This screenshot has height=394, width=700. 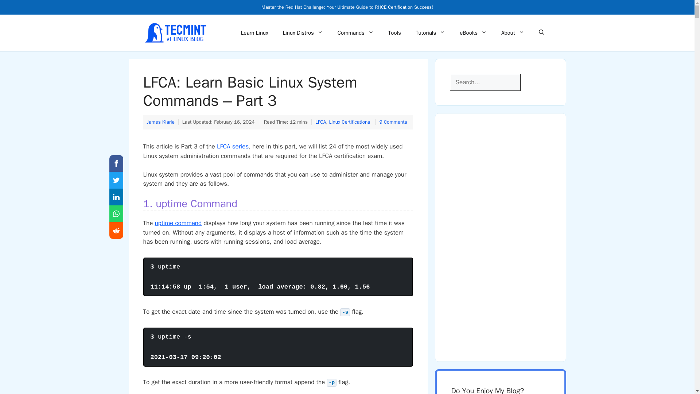 I want to click on Linux Distros, so click(x=303, y=33).